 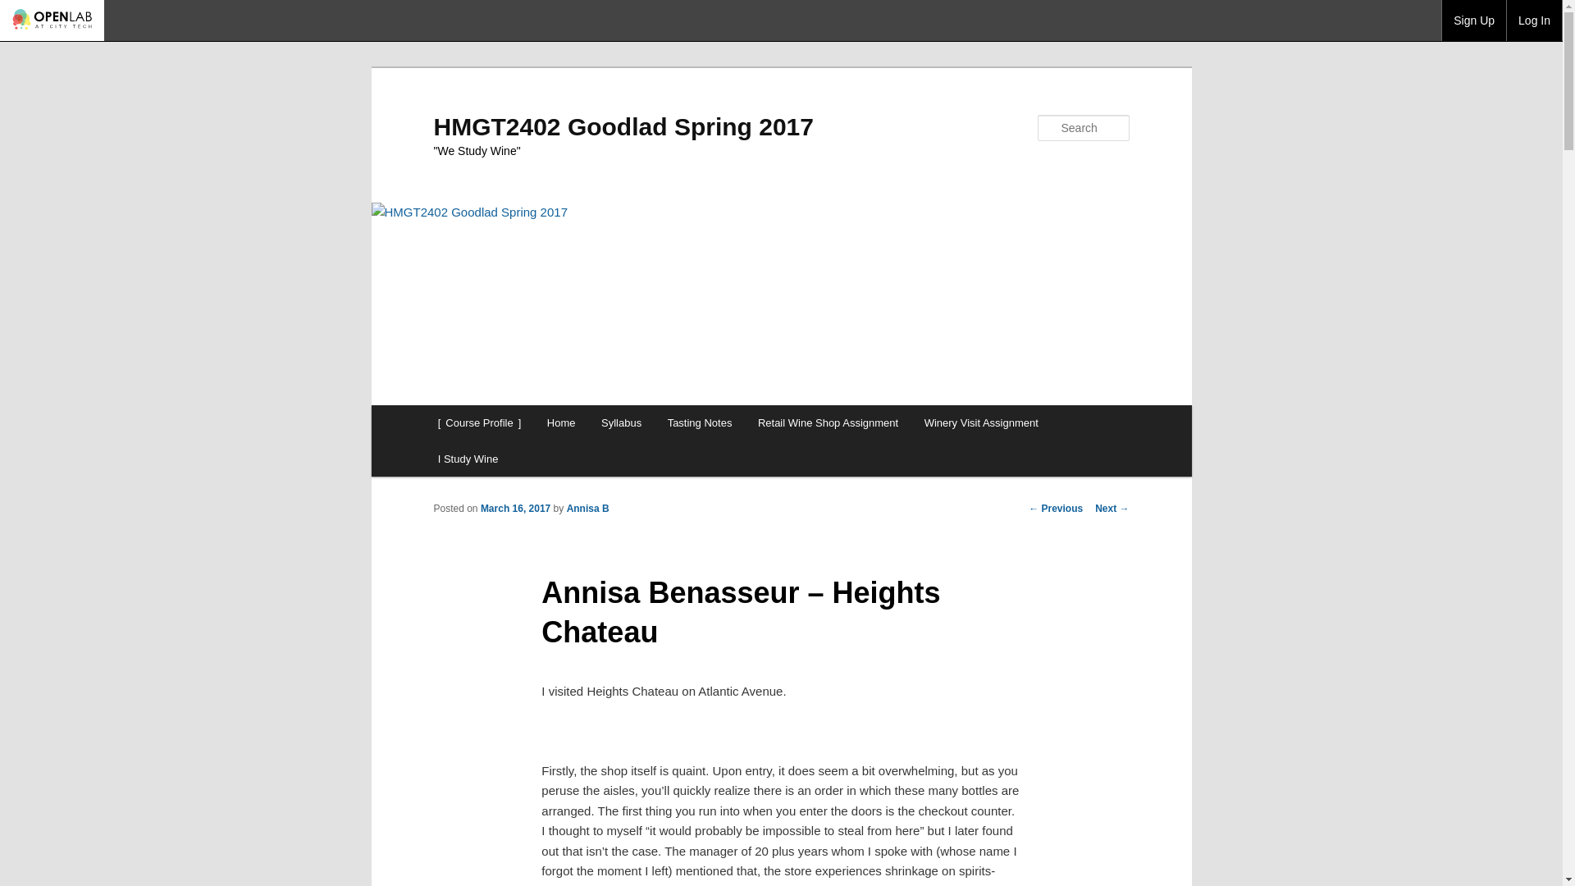 What do you see at coordinates (981, 422) in the screenshot?
I see `Winery Visit Assignment` at bounding box center [981, 422].